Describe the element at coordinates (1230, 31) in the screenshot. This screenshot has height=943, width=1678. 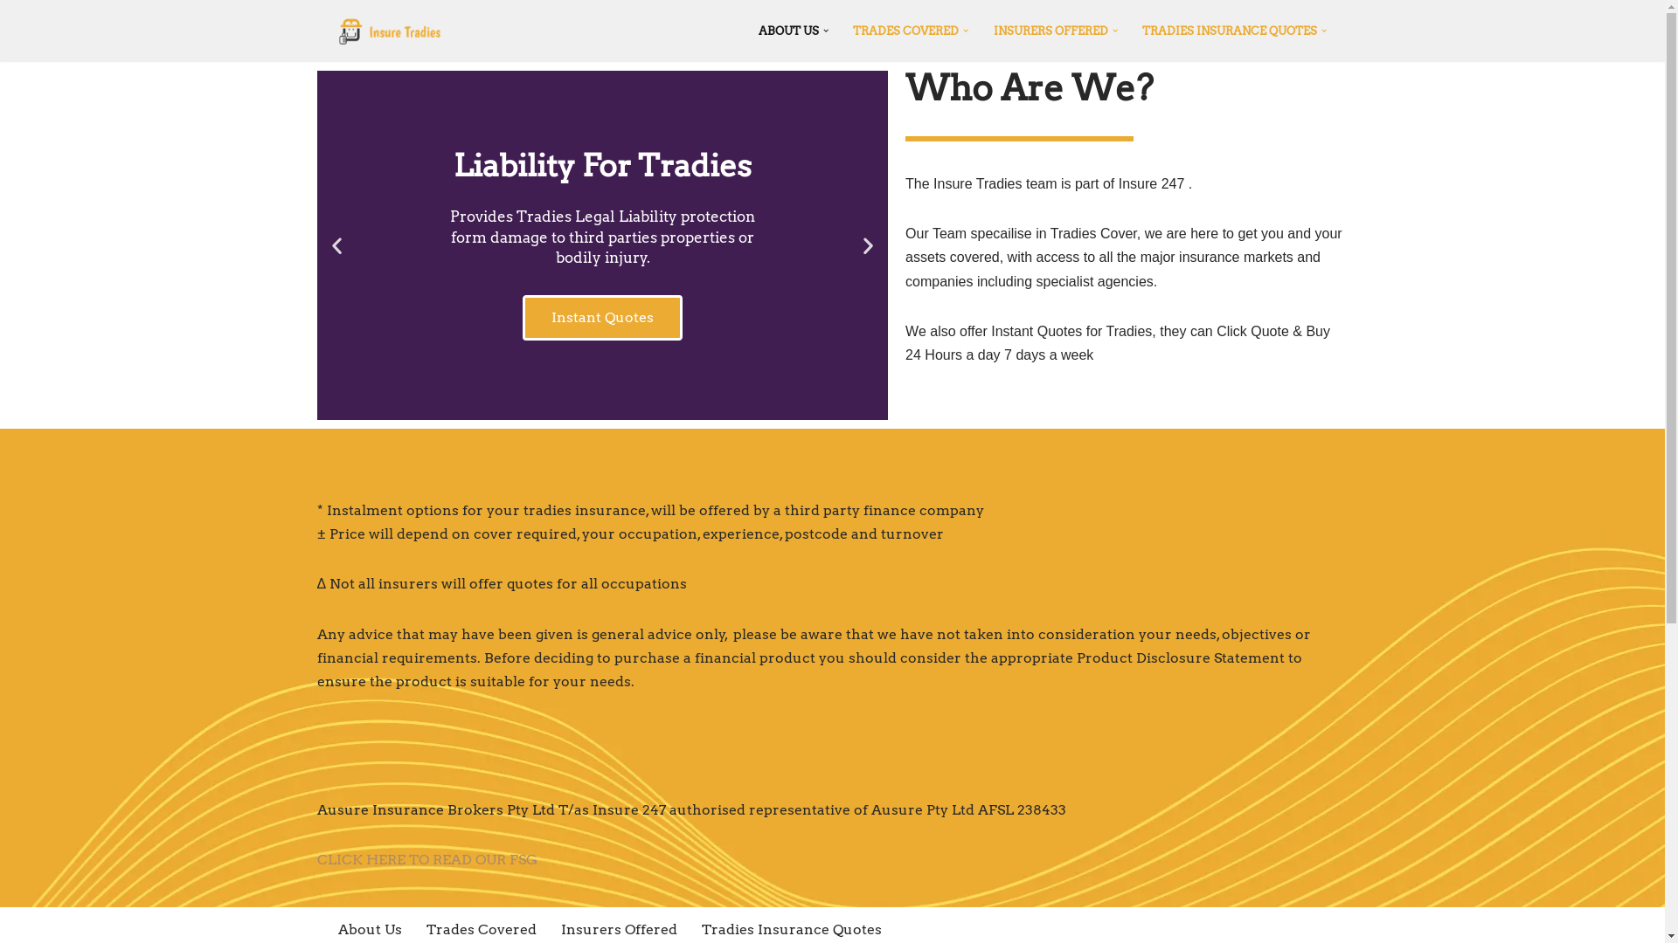
I see `TRADIES INSURANCE QUOTES` at that location.